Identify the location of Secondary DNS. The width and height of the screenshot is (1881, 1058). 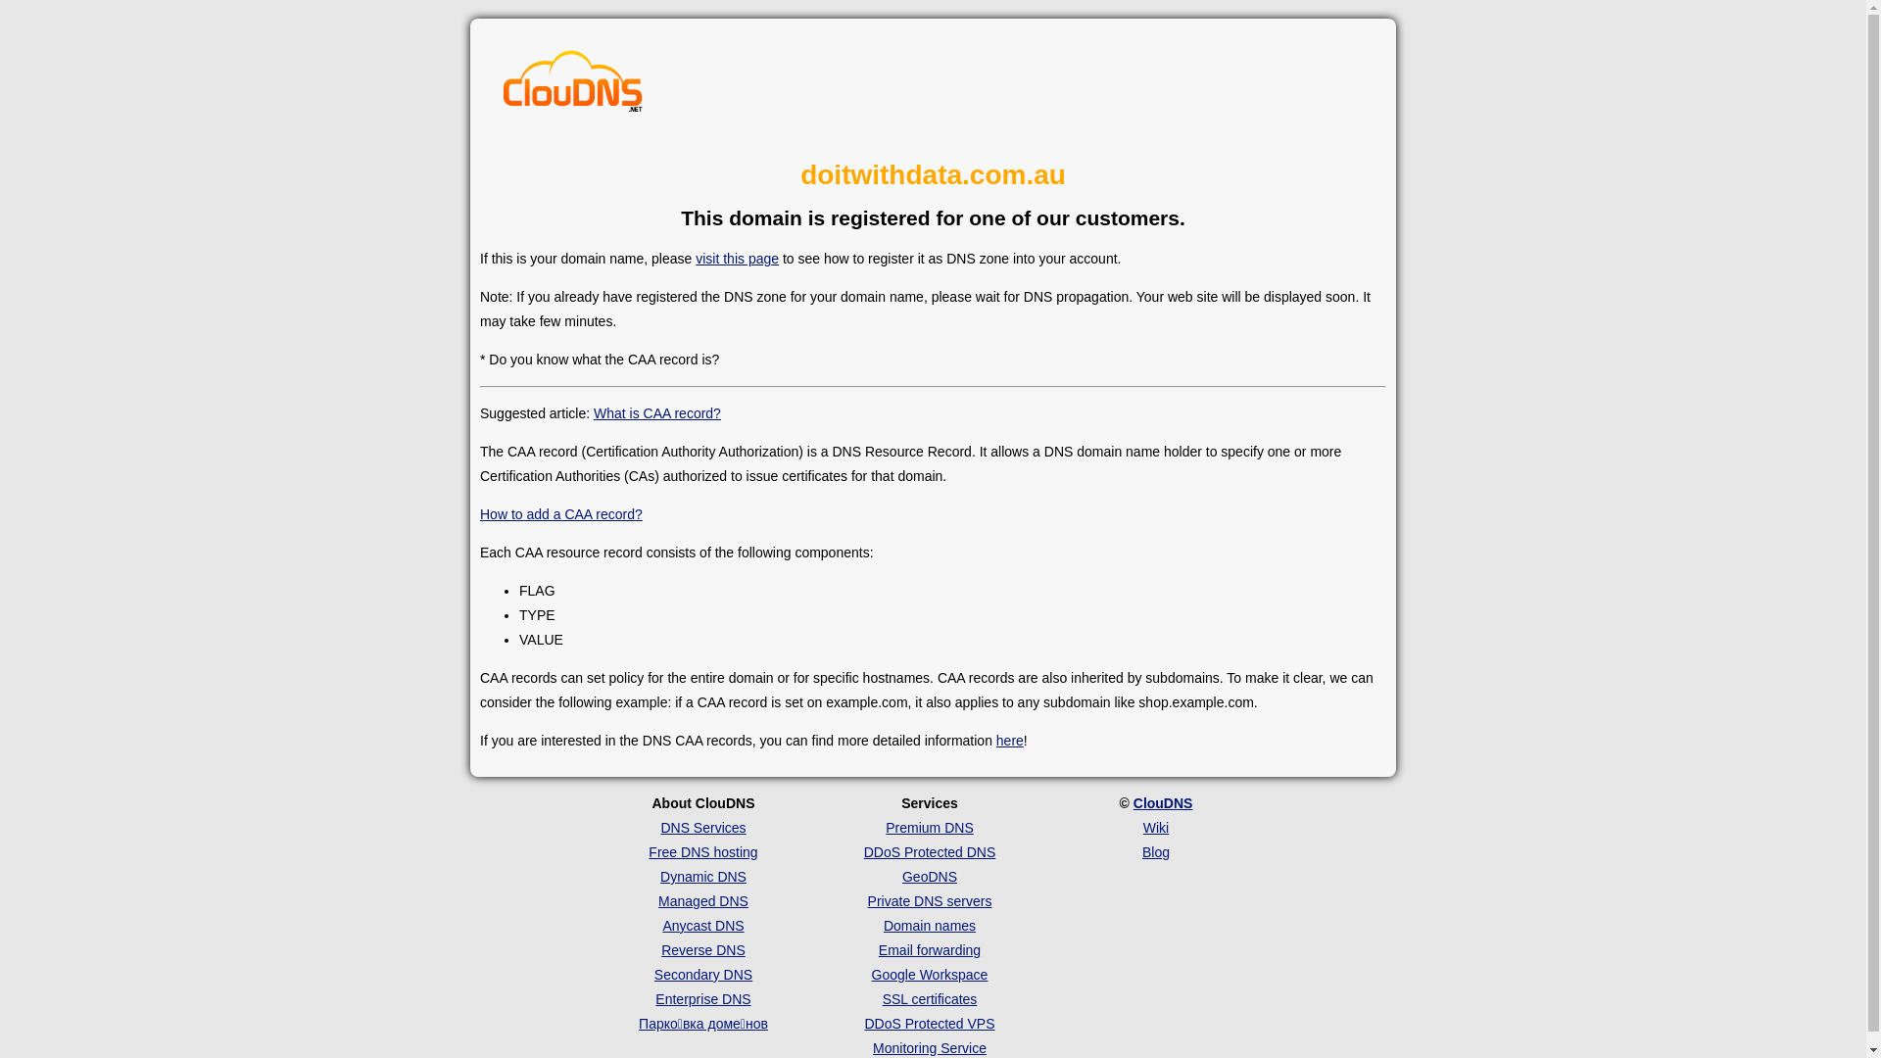
(703, 975).